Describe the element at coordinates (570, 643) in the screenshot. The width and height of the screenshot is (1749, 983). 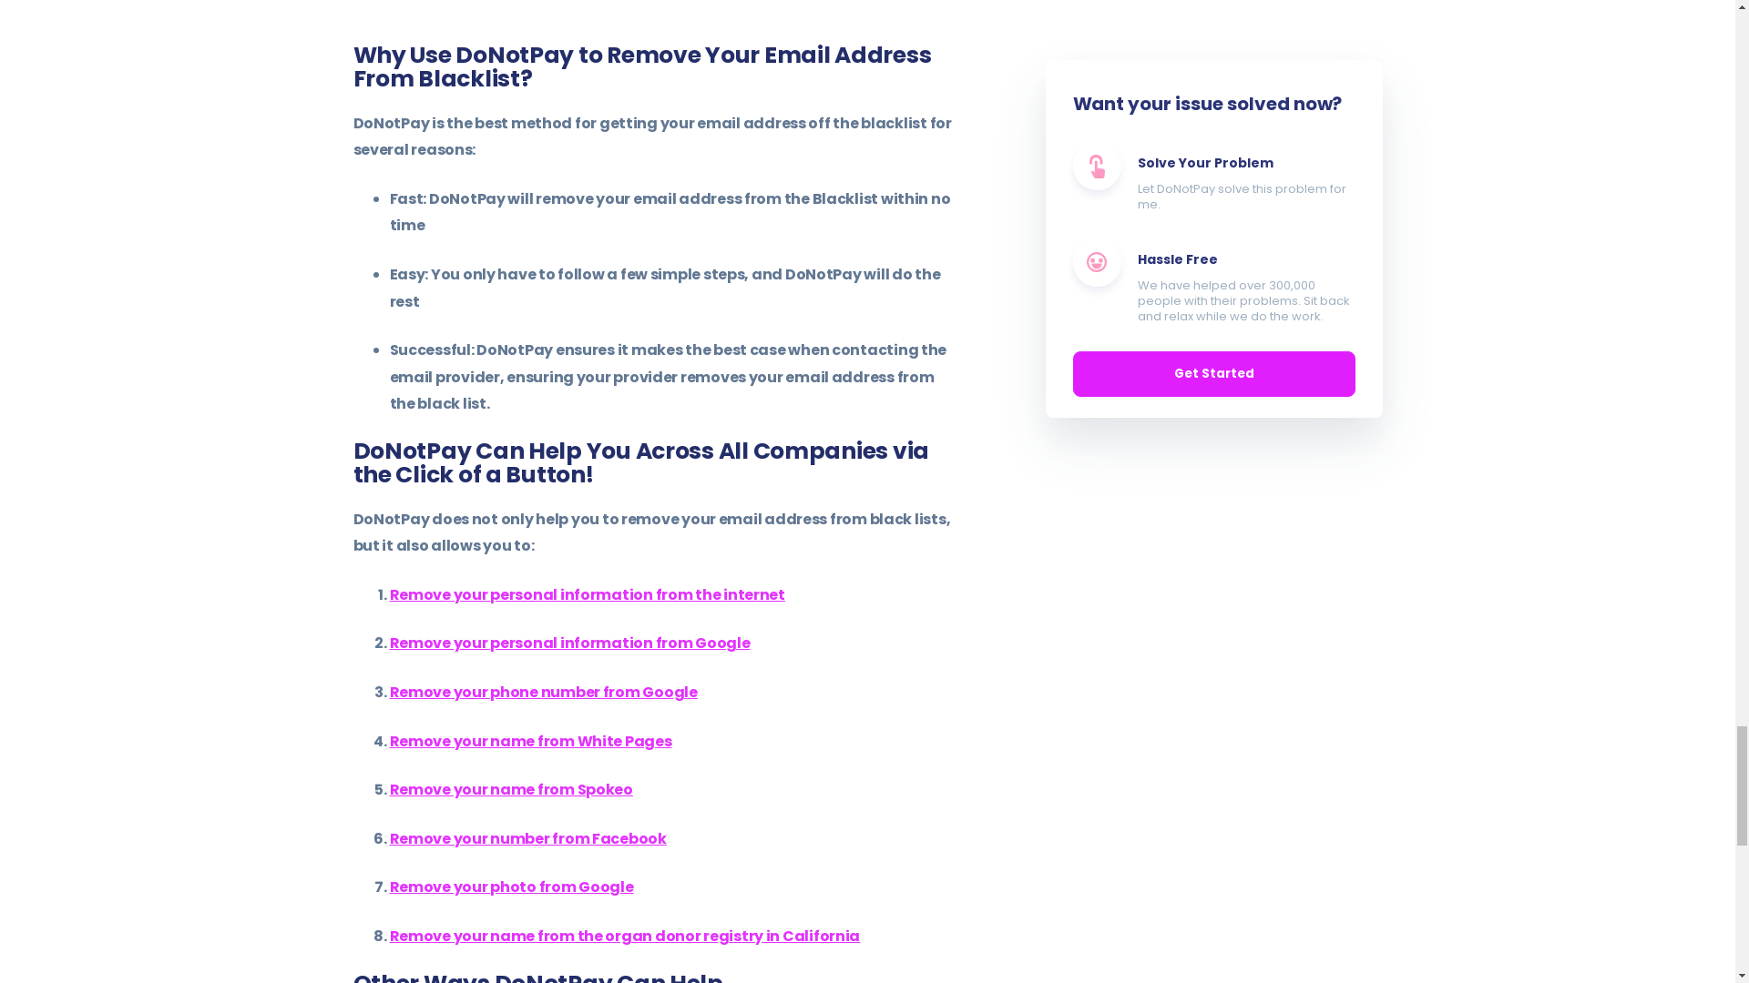
I see `Remove your personal information from Google` at that location.